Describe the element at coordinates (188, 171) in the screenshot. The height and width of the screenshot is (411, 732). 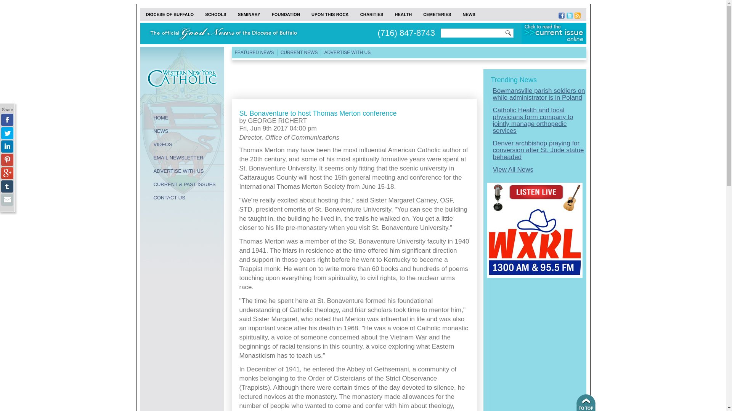
I see `ADVERTISE WITH US` at that location.